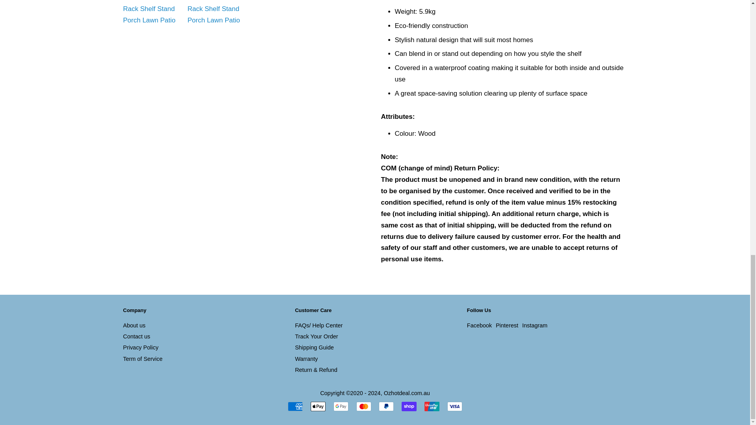 The width and height of the screenshot is (756, 425). Describe the element at coordinates (341, 406) in the screenshot. I see `Google Pay` at that location.